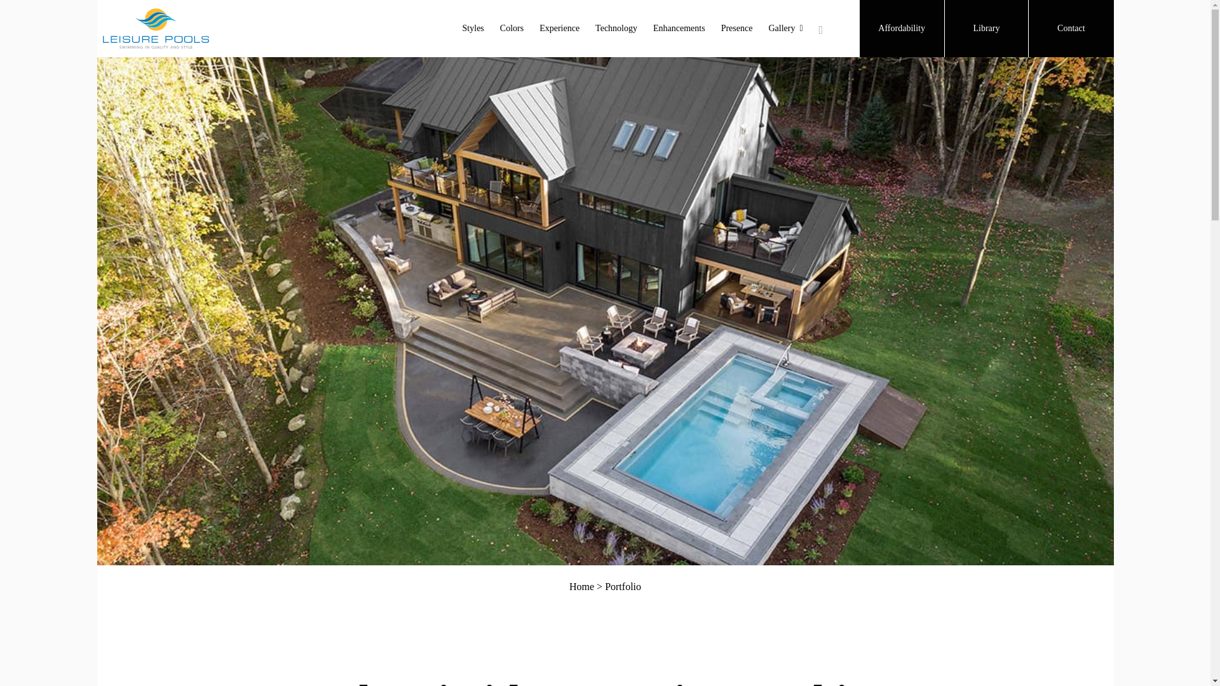 The width and height of the screenshot is (1220, 686). Describe the element at coordinates (582, 586) in the screenshot. I see `Home` at that location.